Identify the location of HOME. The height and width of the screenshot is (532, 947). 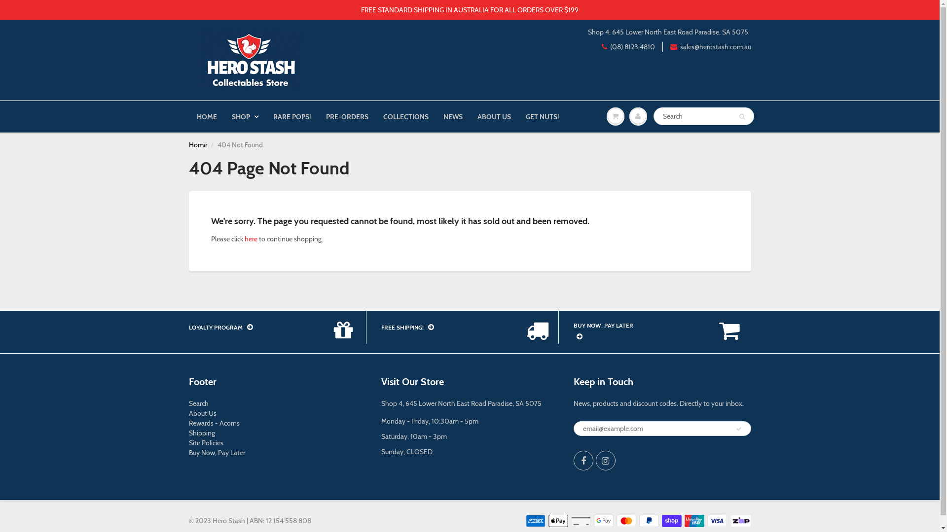
(207, 117).